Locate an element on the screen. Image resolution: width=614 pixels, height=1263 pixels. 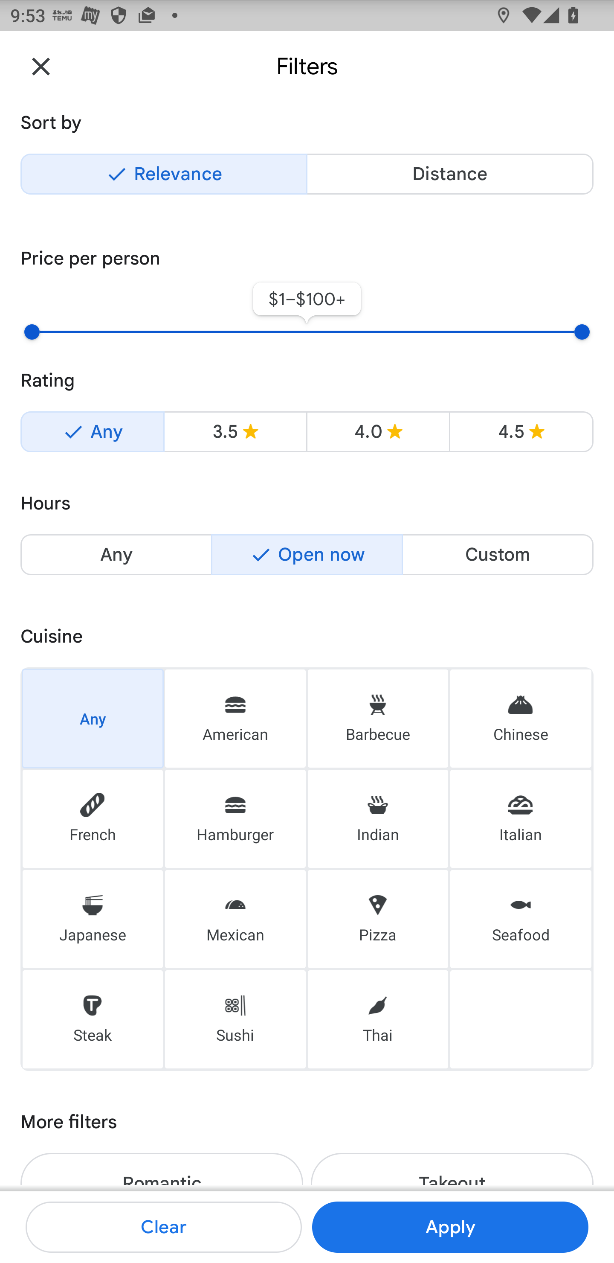
3.5 stars is located at coordinates (235, 432).